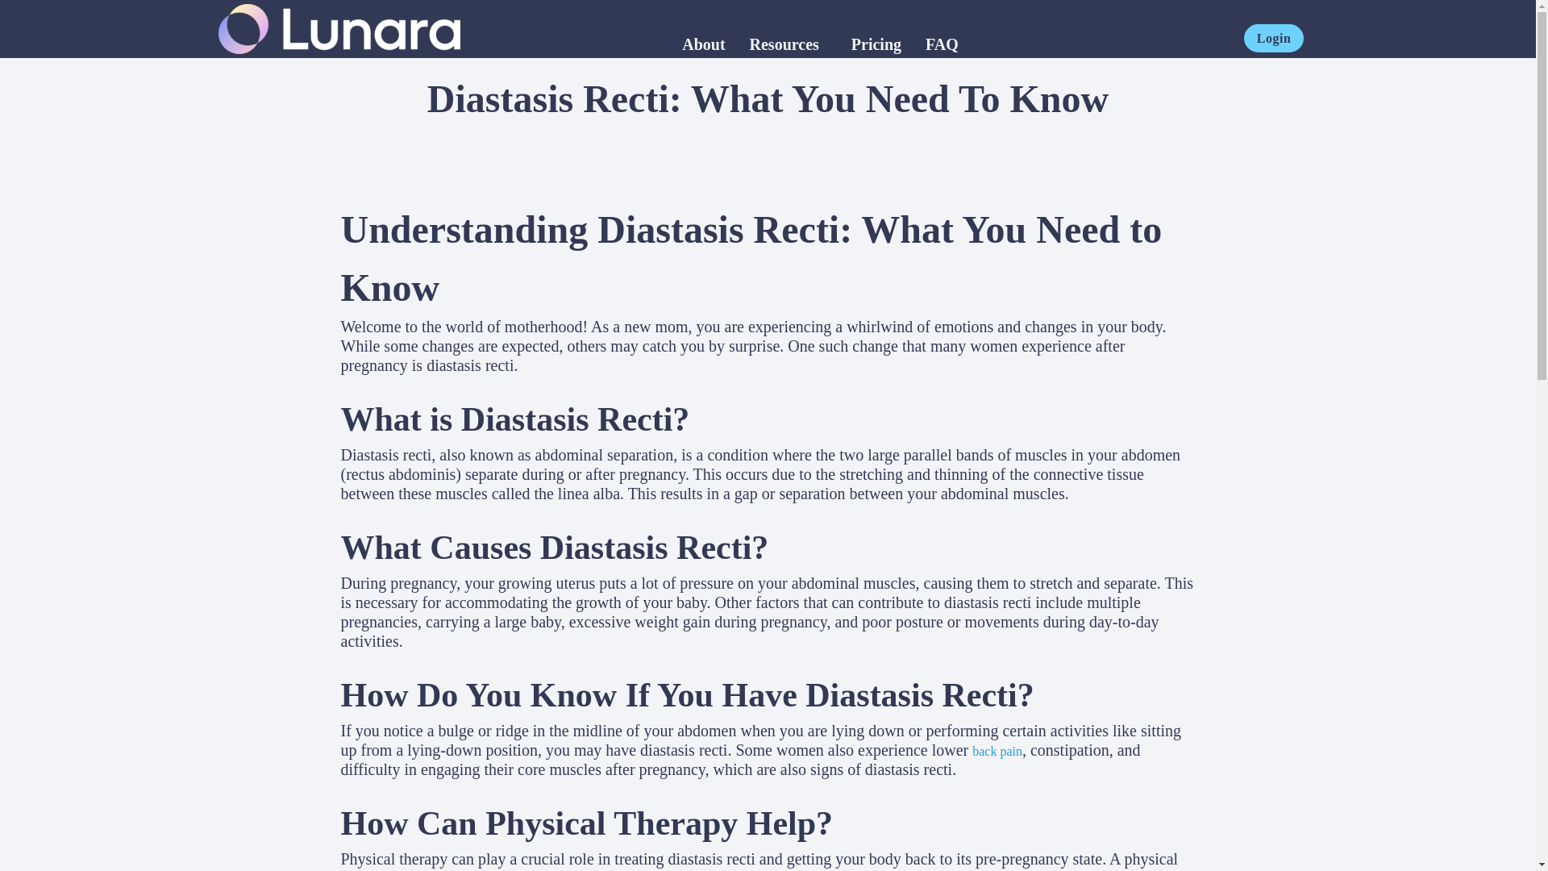 This screenshot has width=1548, height=871. Describe the element at coordinates (876, 44) in the screenshot. I see `Pricing` at that location.